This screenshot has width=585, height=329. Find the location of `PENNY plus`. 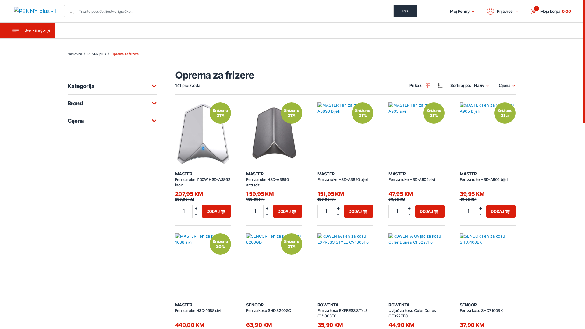

PENNY plus is located at coordinates (97, 54).